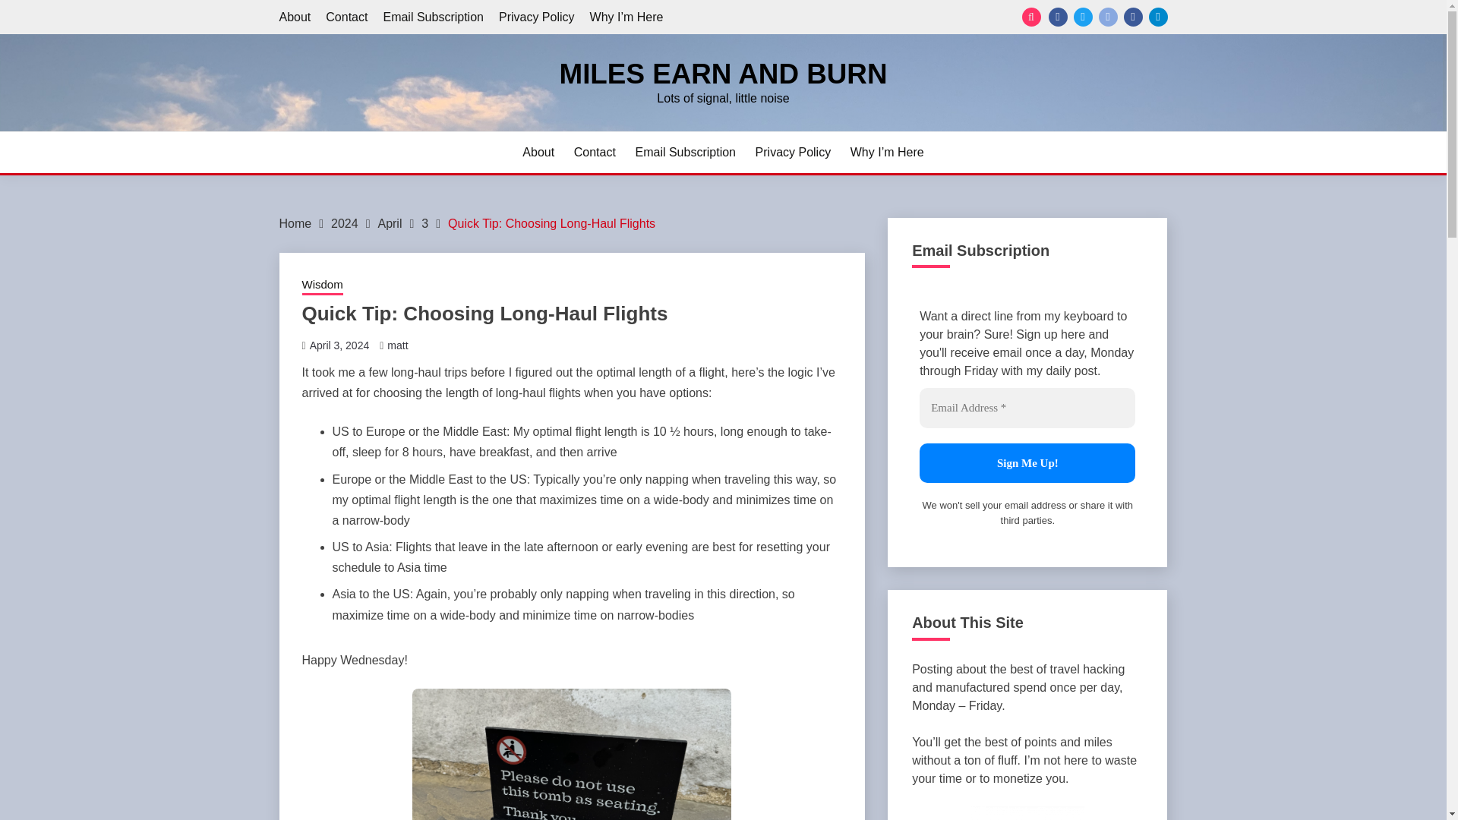 The width and height of the screenshot is (1458, 820). What do you see at coordinates (536, 17) in the screenshot?
I see `Privacy Policy` at bounding box center [536, 17].